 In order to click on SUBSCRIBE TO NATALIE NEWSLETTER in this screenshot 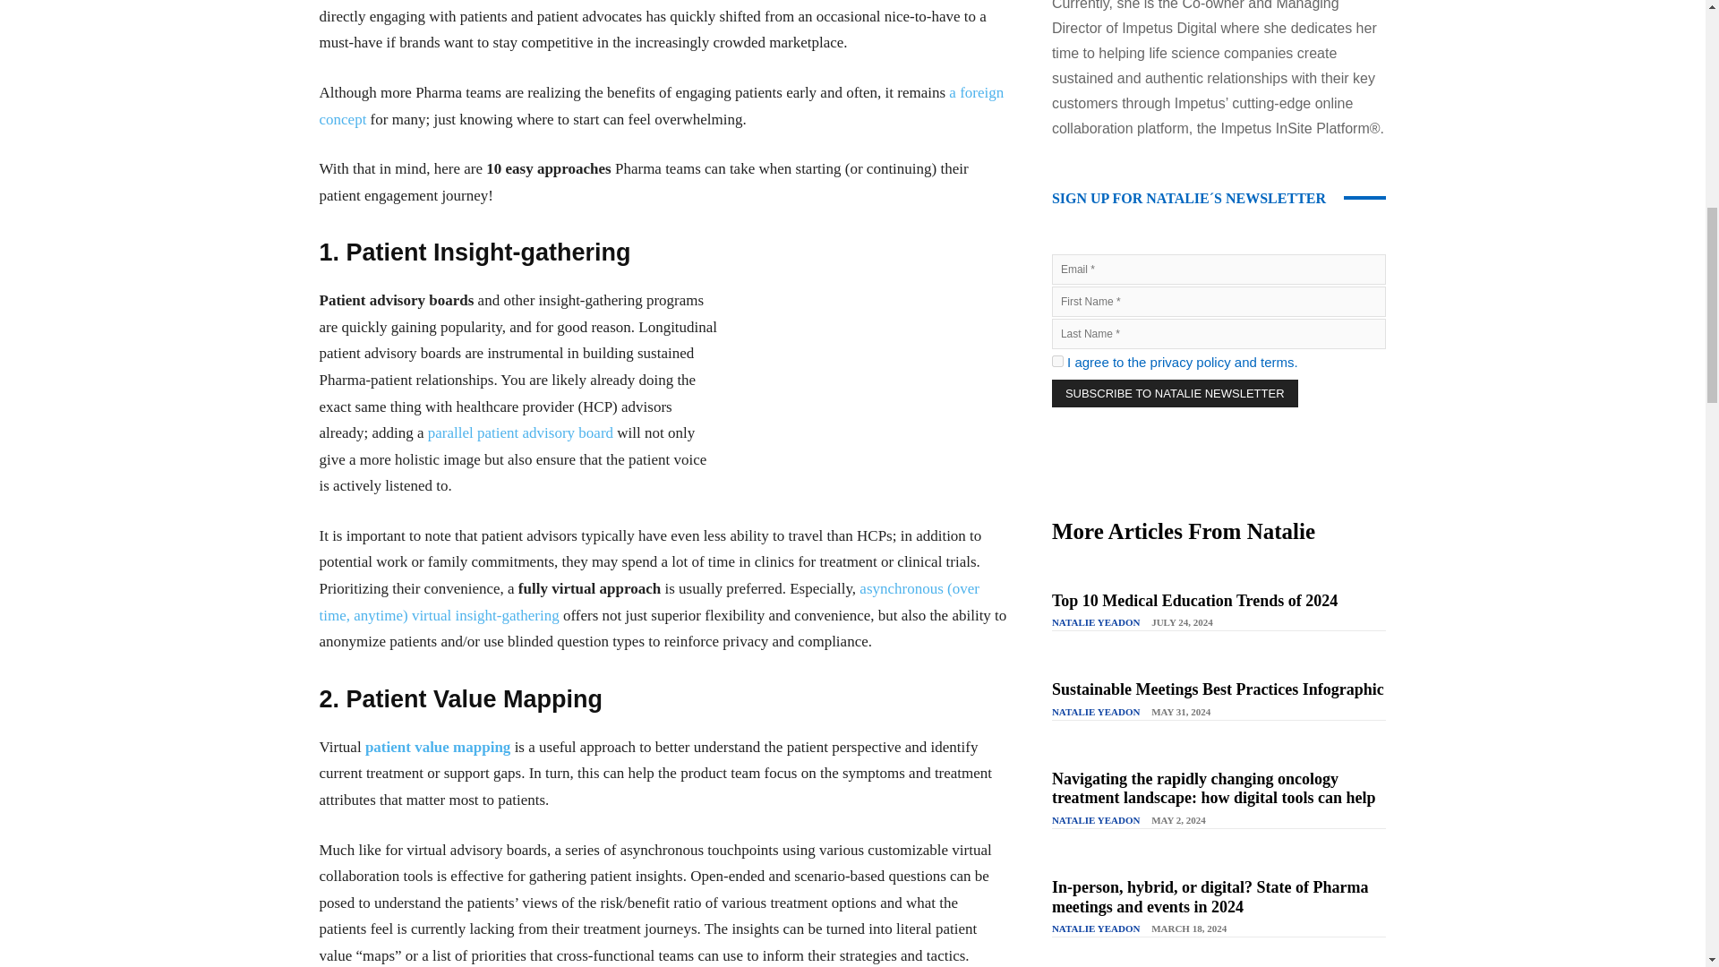, I will do `click(1175, 393)`.